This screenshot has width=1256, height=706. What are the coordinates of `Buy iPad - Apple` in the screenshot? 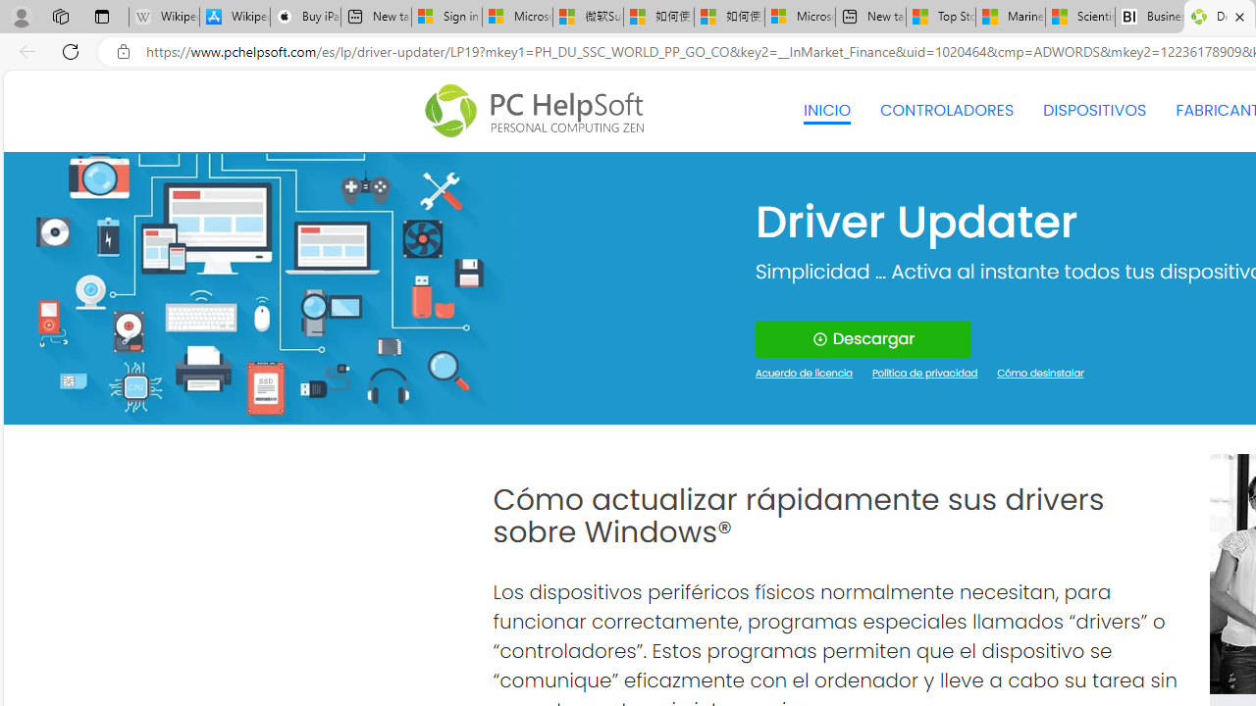 It's located at (305, 18).